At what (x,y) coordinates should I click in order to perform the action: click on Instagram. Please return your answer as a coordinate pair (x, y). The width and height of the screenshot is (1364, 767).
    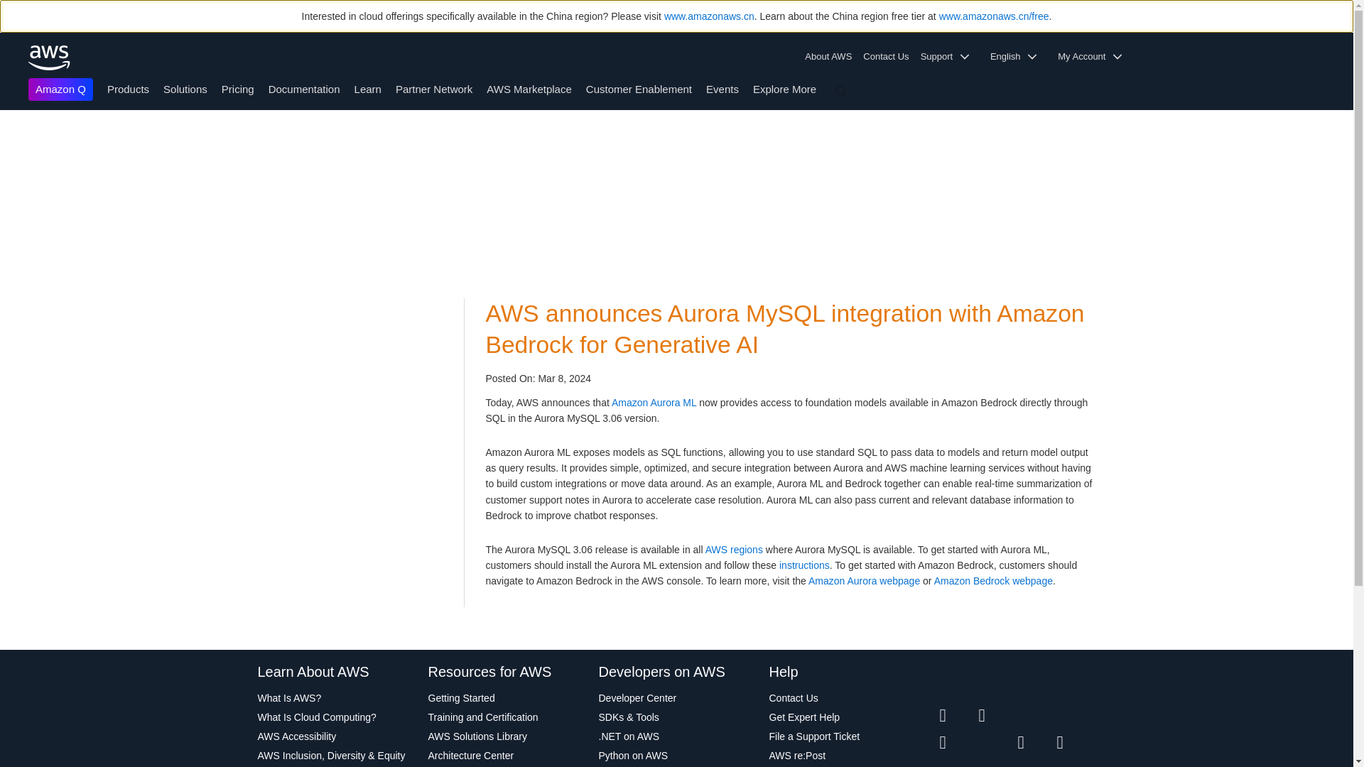
    Looking at the image, I should click on (1077, 715).